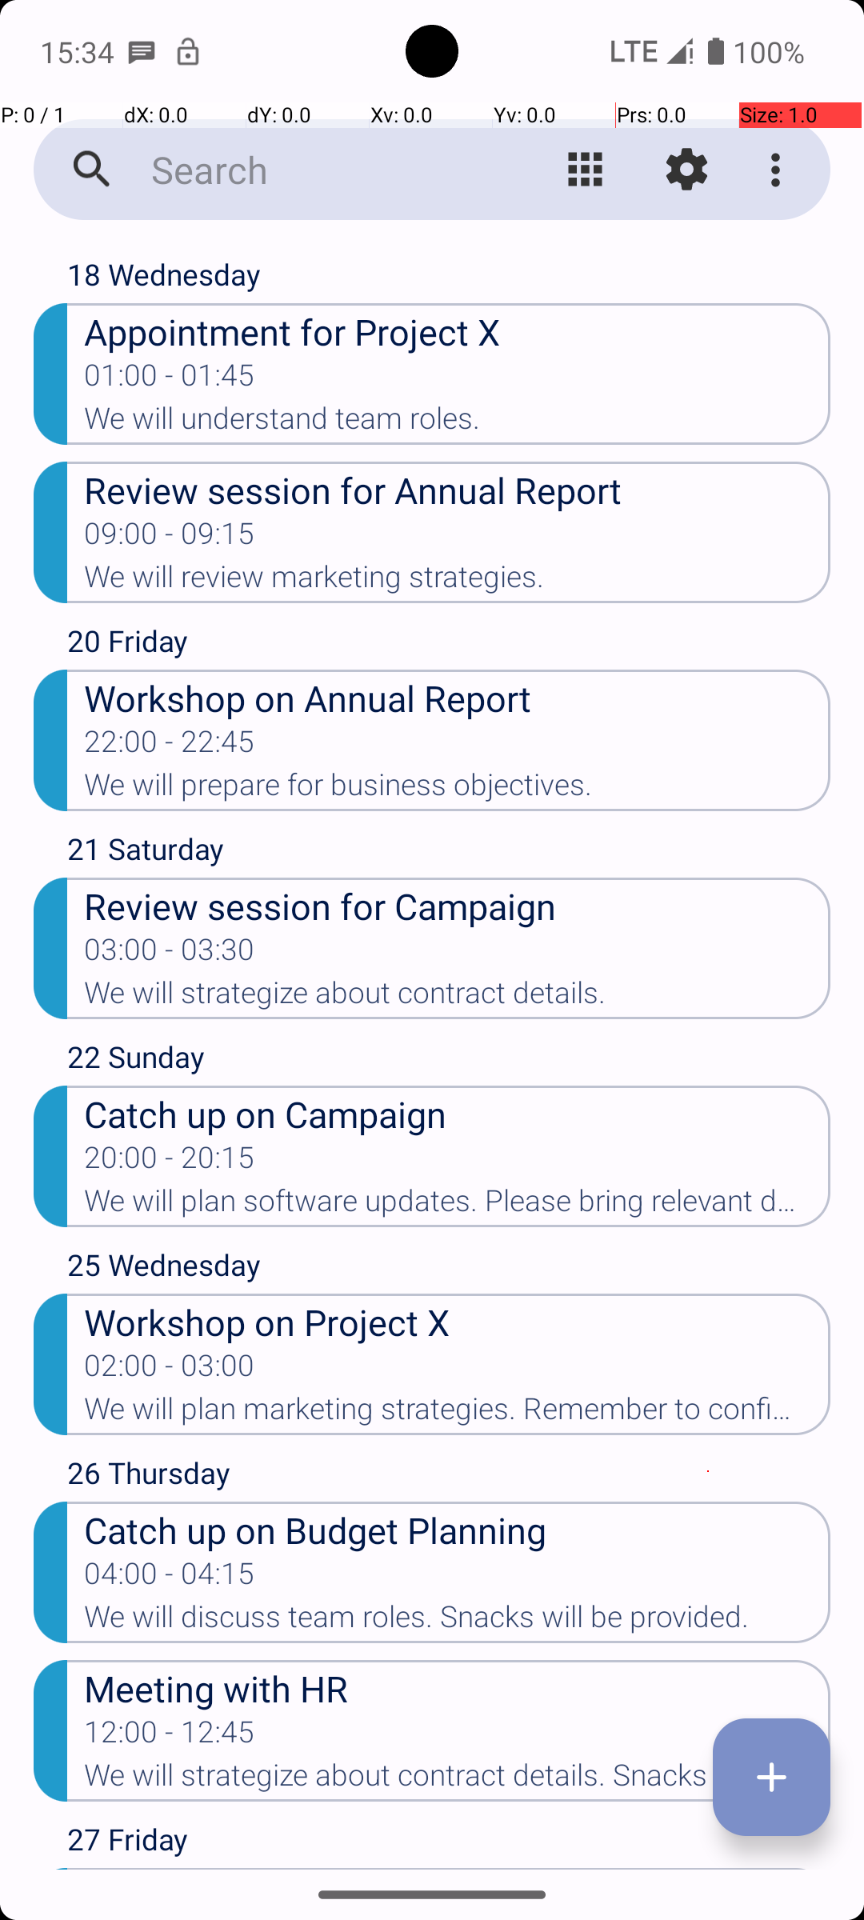 This screenshot has width=864, height=1920. I want to click on 26 Thursday, so click(449, 1477).